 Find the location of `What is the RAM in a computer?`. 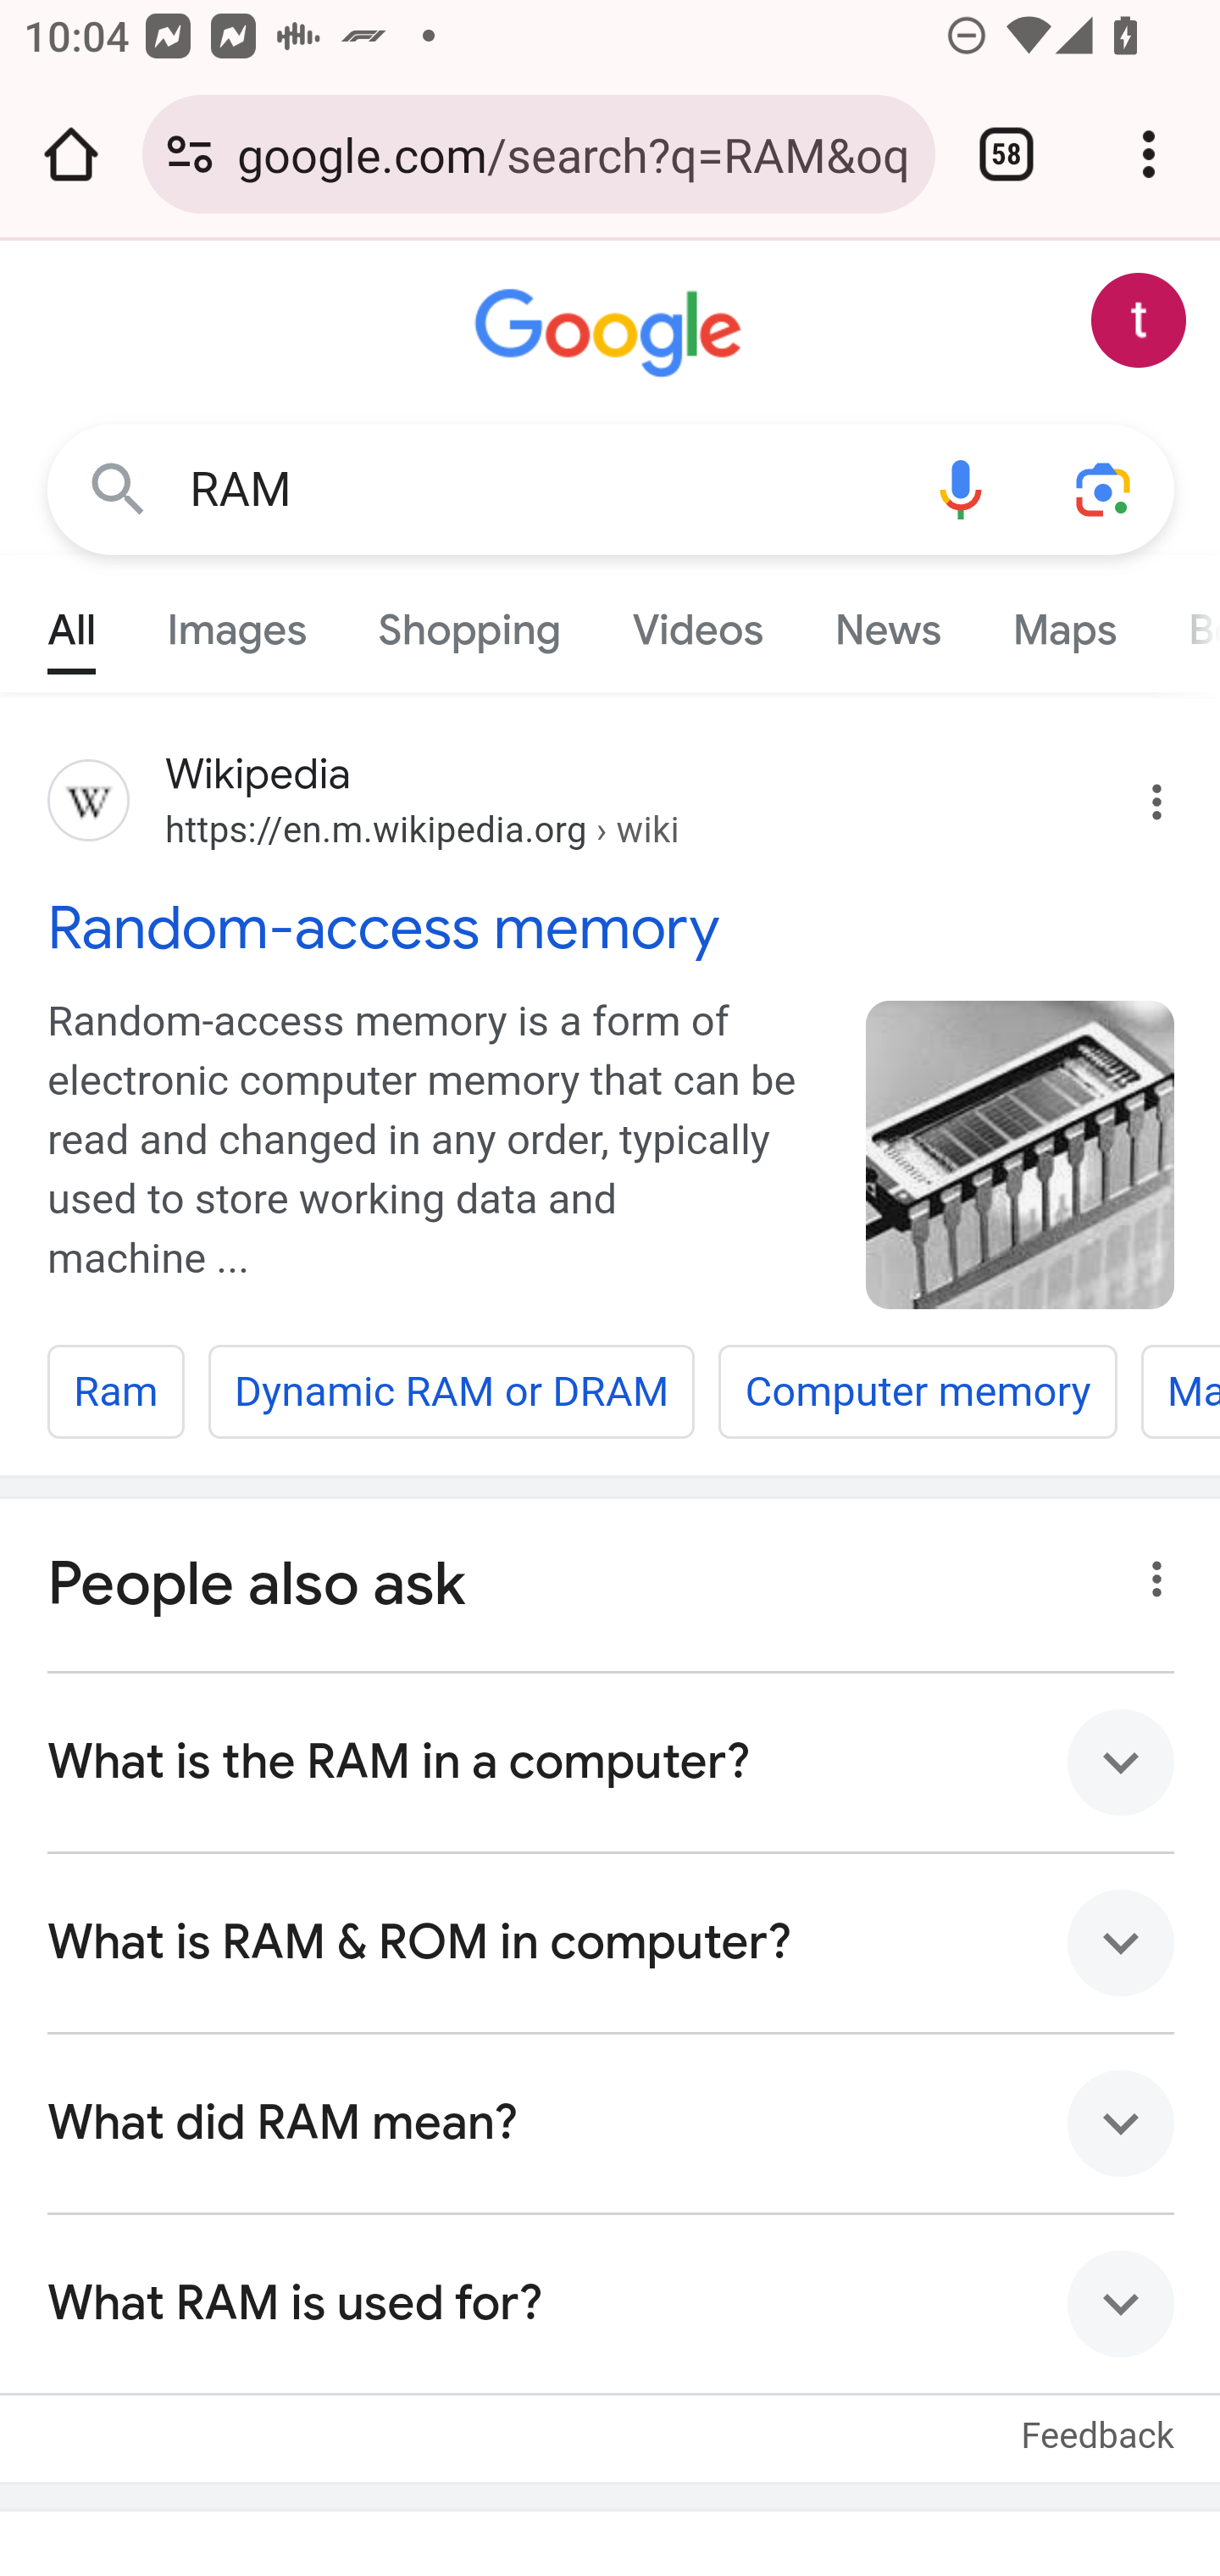

What is the RAM in a computer? is located at coordinates (612, 1761).